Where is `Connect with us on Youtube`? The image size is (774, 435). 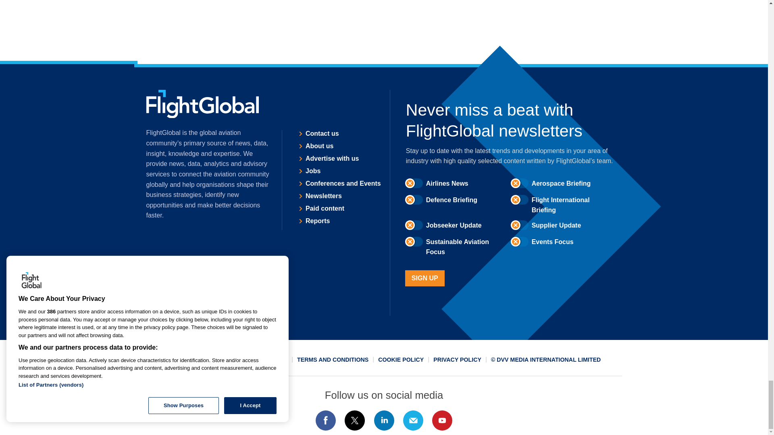
Connect with us on Youtube is located at coordinates (442, 420).